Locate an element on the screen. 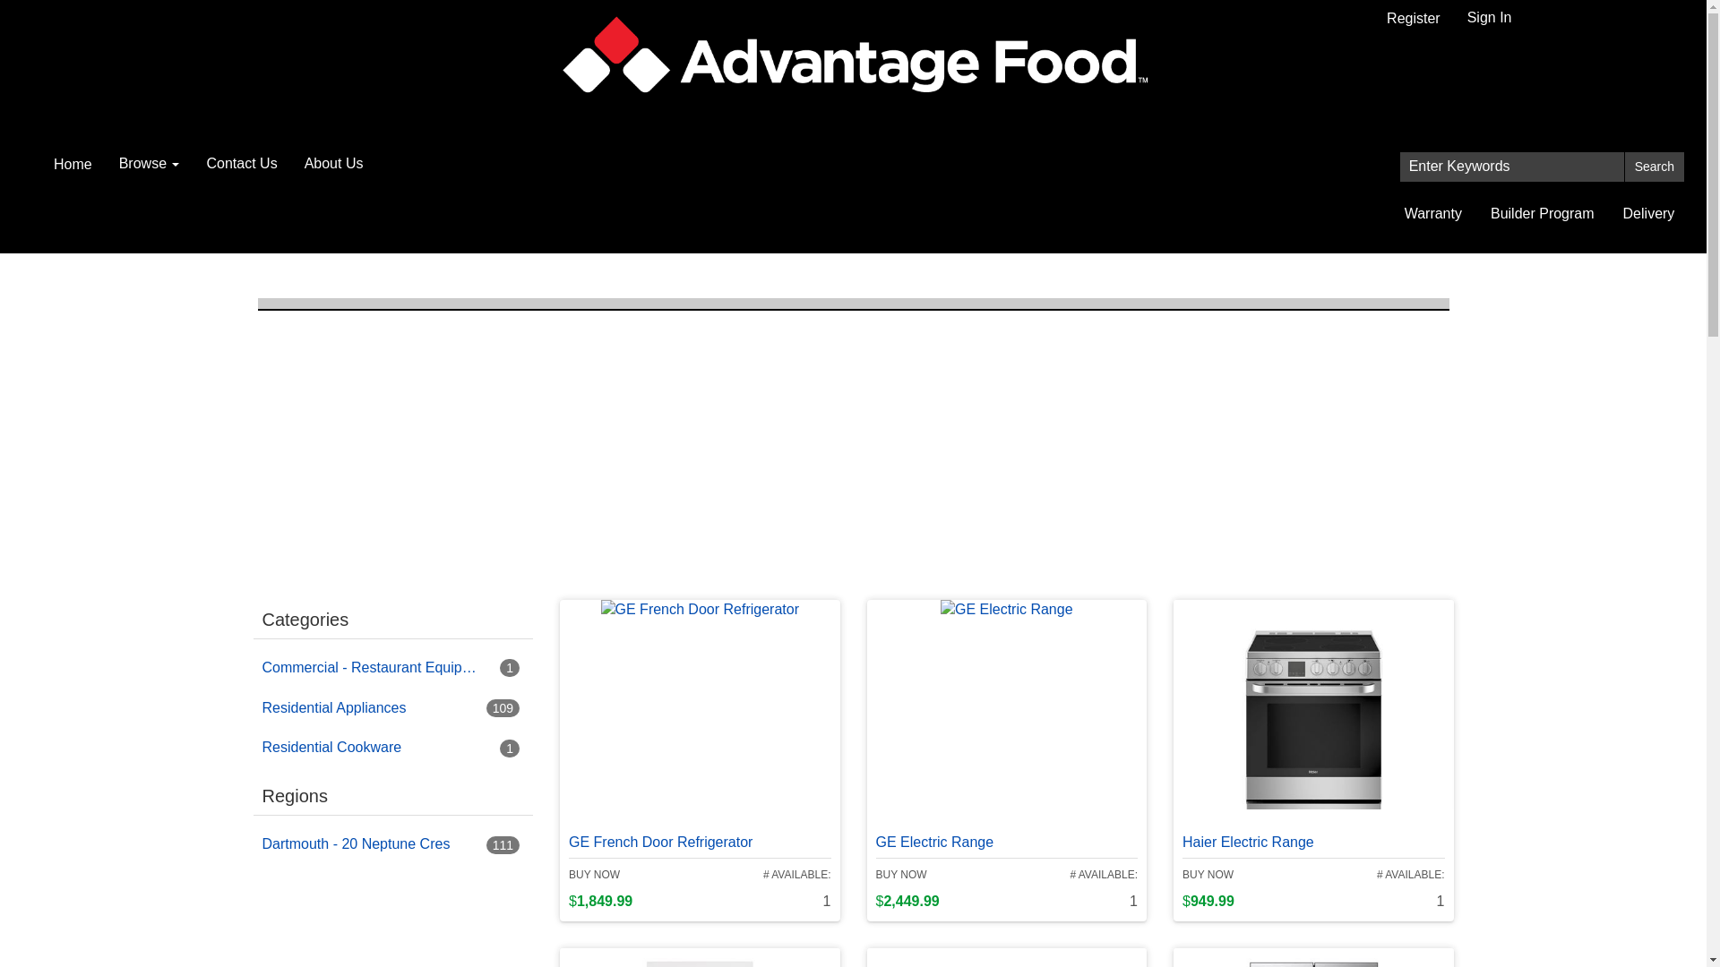  Delivery is located at coordinates (1649, 215).